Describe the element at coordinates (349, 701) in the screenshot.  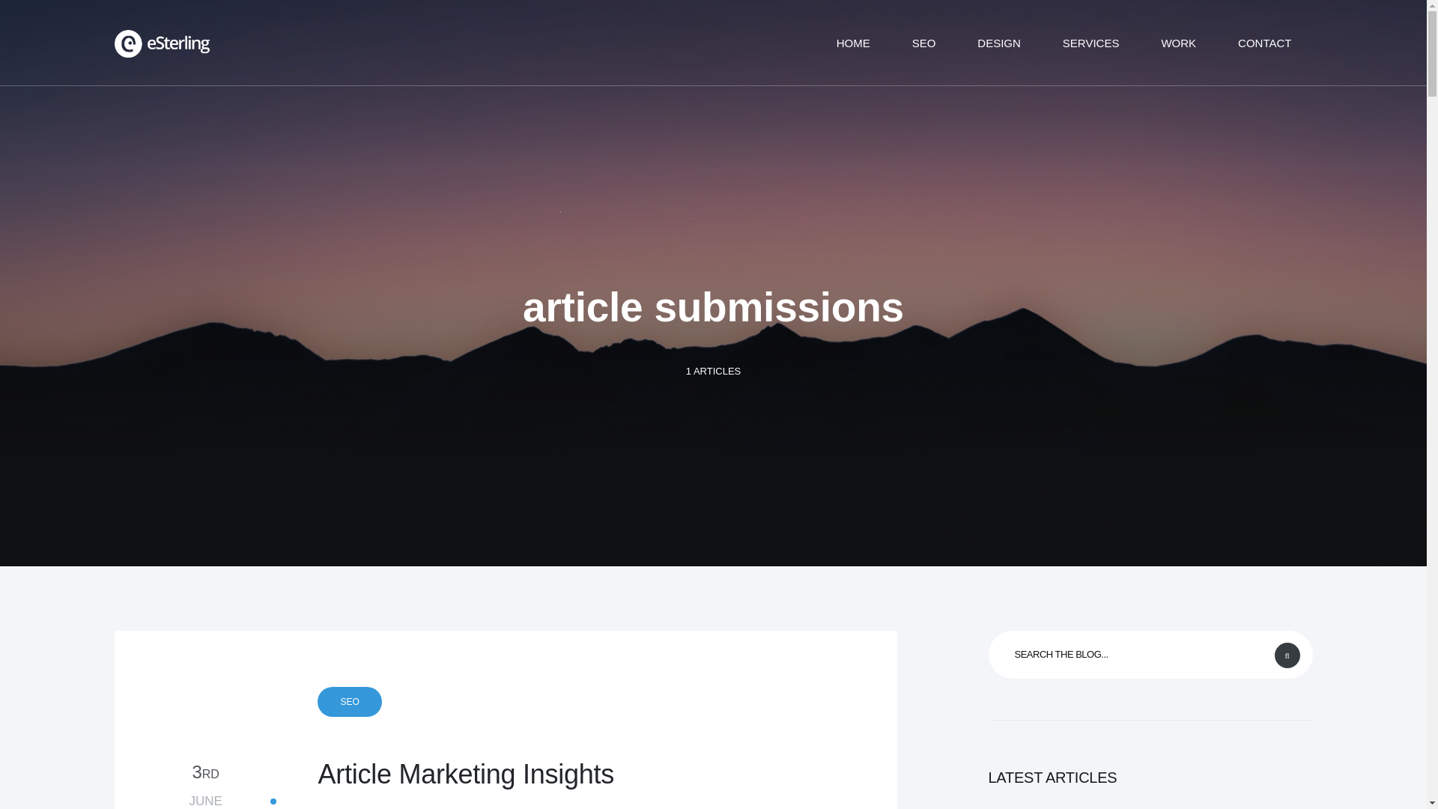
I see `WORK` at that location.